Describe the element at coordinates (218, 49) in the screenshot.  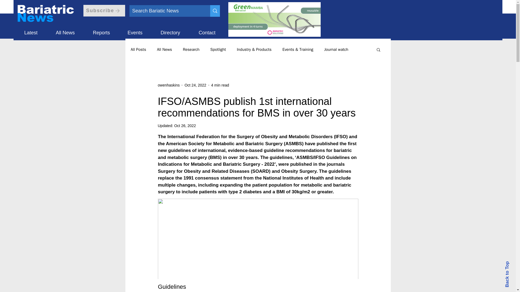
I see `Spotlight` at that location.